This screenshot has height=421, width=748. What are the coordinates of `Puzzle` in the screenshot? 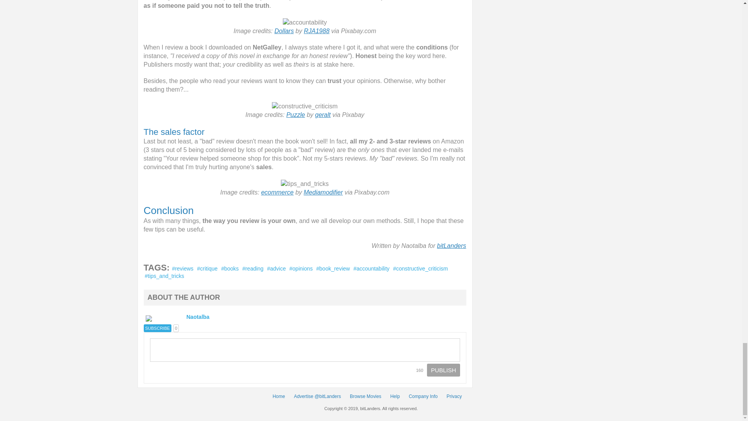 It's located at (296, 115).